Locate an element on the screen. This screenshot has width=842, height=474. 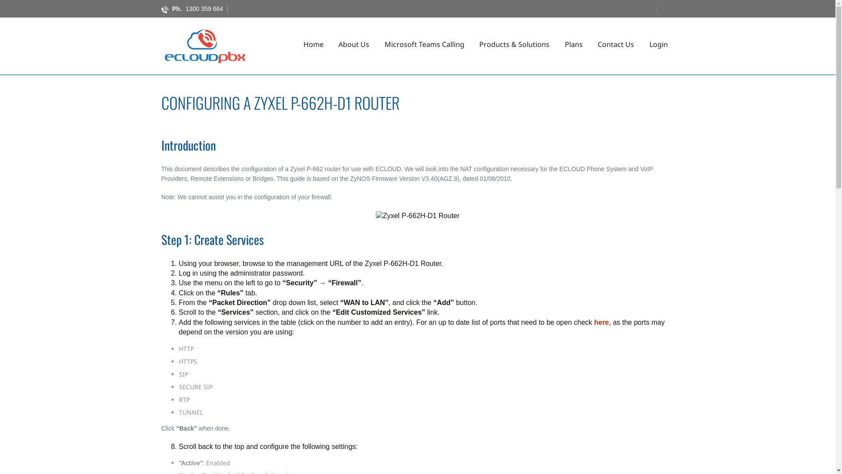
Contact Us is located at coordinates (616, 44).